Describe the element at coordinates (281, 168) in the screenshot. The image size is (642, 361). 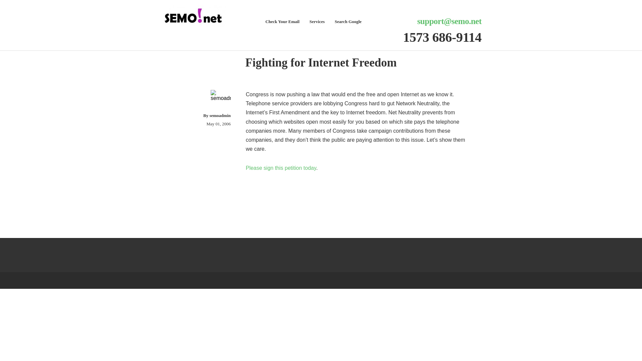
I see `Please sign this petition today` at that location.